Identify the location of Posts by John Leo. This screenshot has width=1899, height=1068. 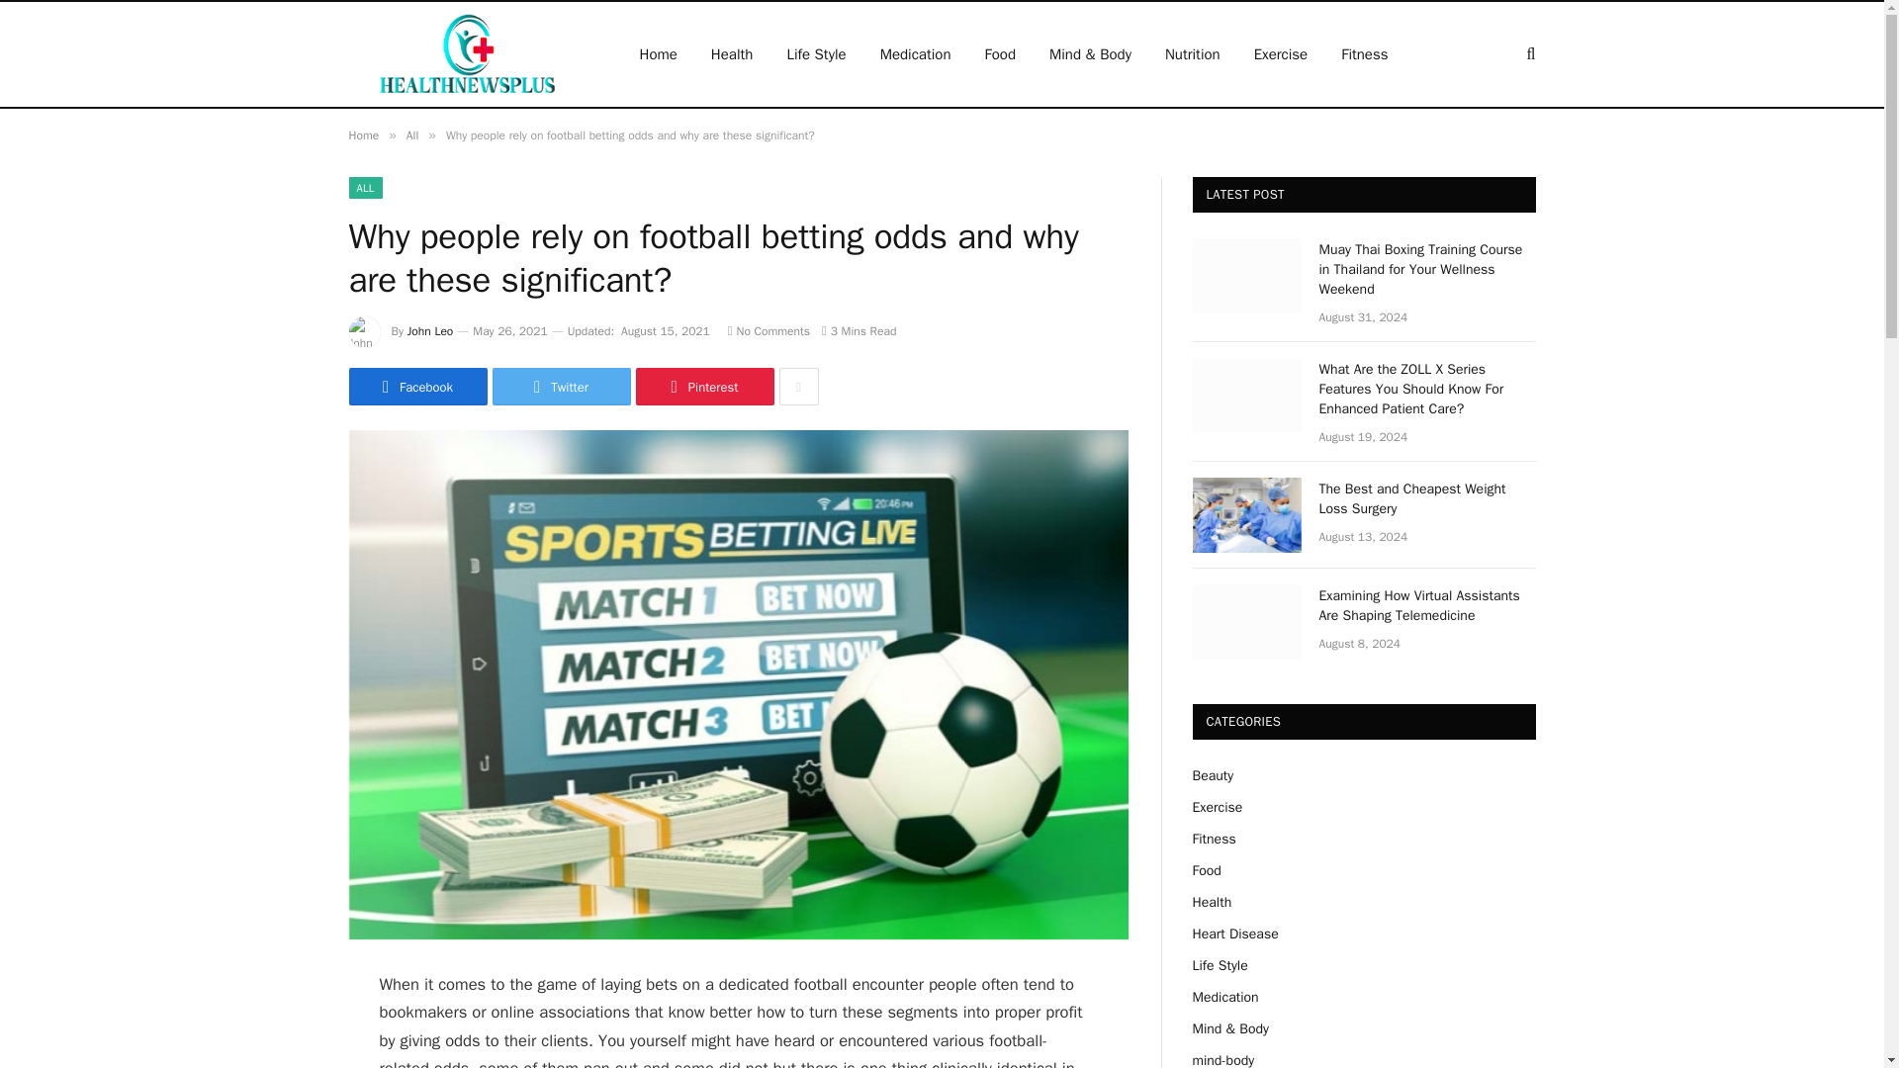
(430, 331).